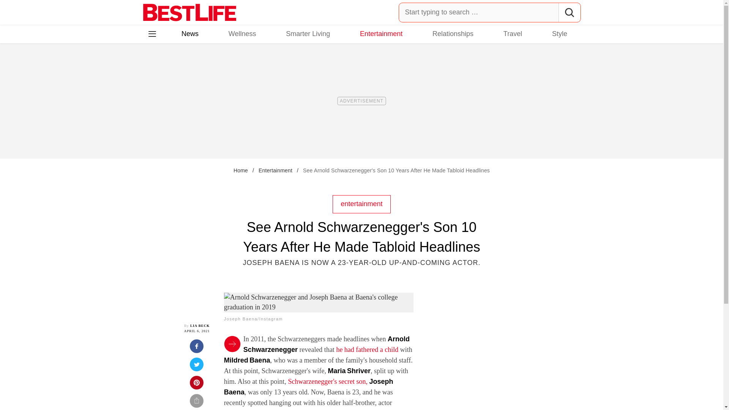 The height and width of the screenshot is (410, 729). I want to click on Facebook, so click(158, 67).